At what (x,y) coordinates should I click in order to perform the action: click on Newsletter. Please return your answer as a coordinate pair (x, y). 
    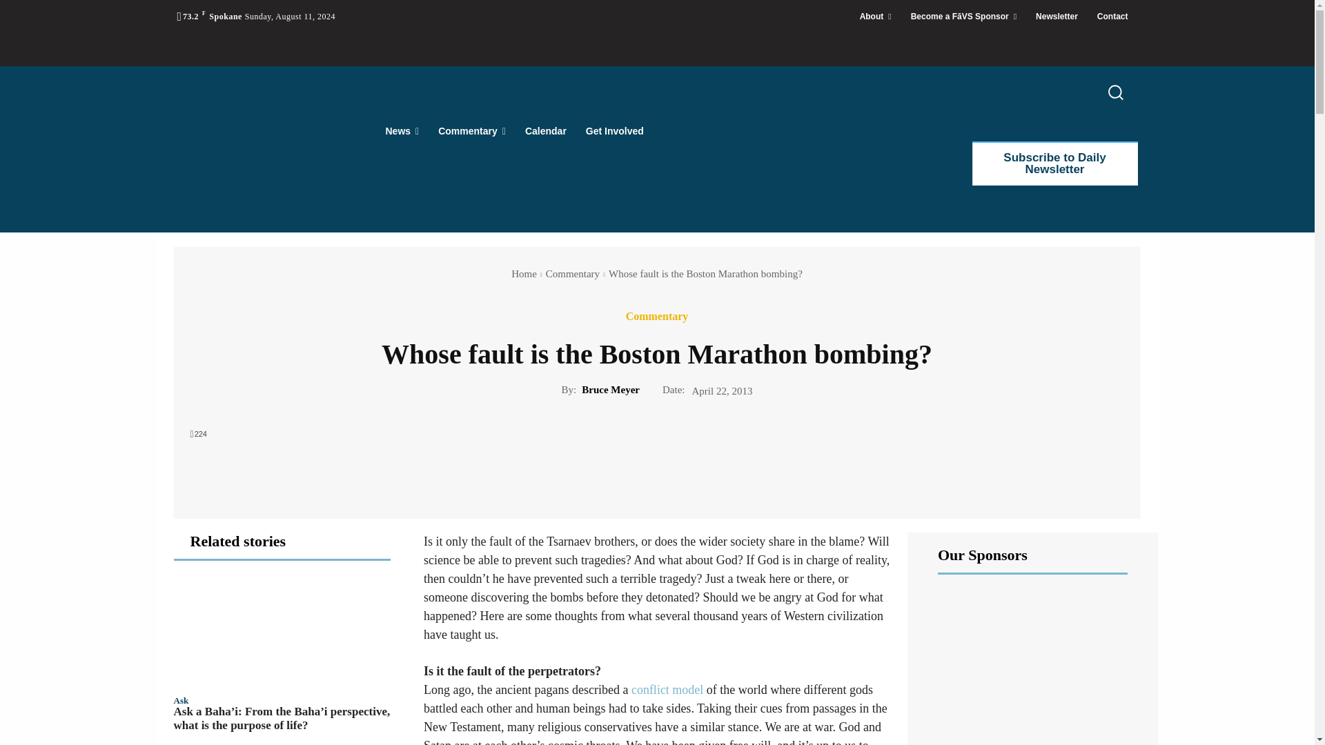
    Looking at the image, I should click on (1057, 17).